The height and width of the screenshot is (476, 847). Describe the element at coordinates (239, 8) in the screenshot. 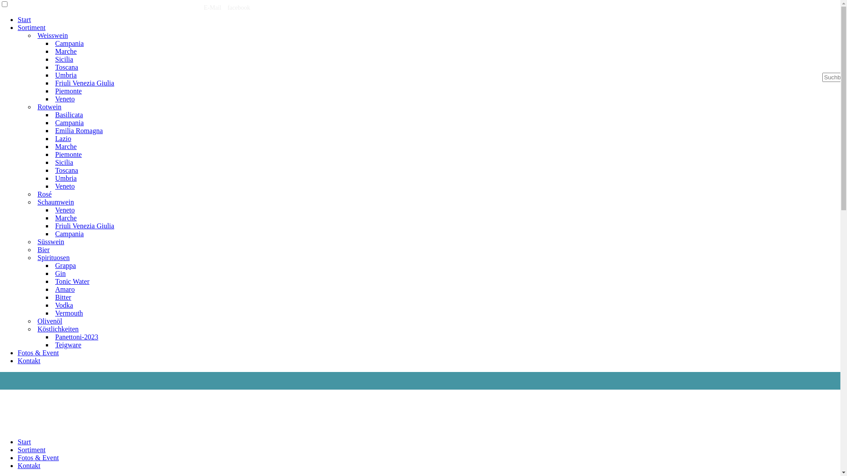

I see `facebook` at that location.